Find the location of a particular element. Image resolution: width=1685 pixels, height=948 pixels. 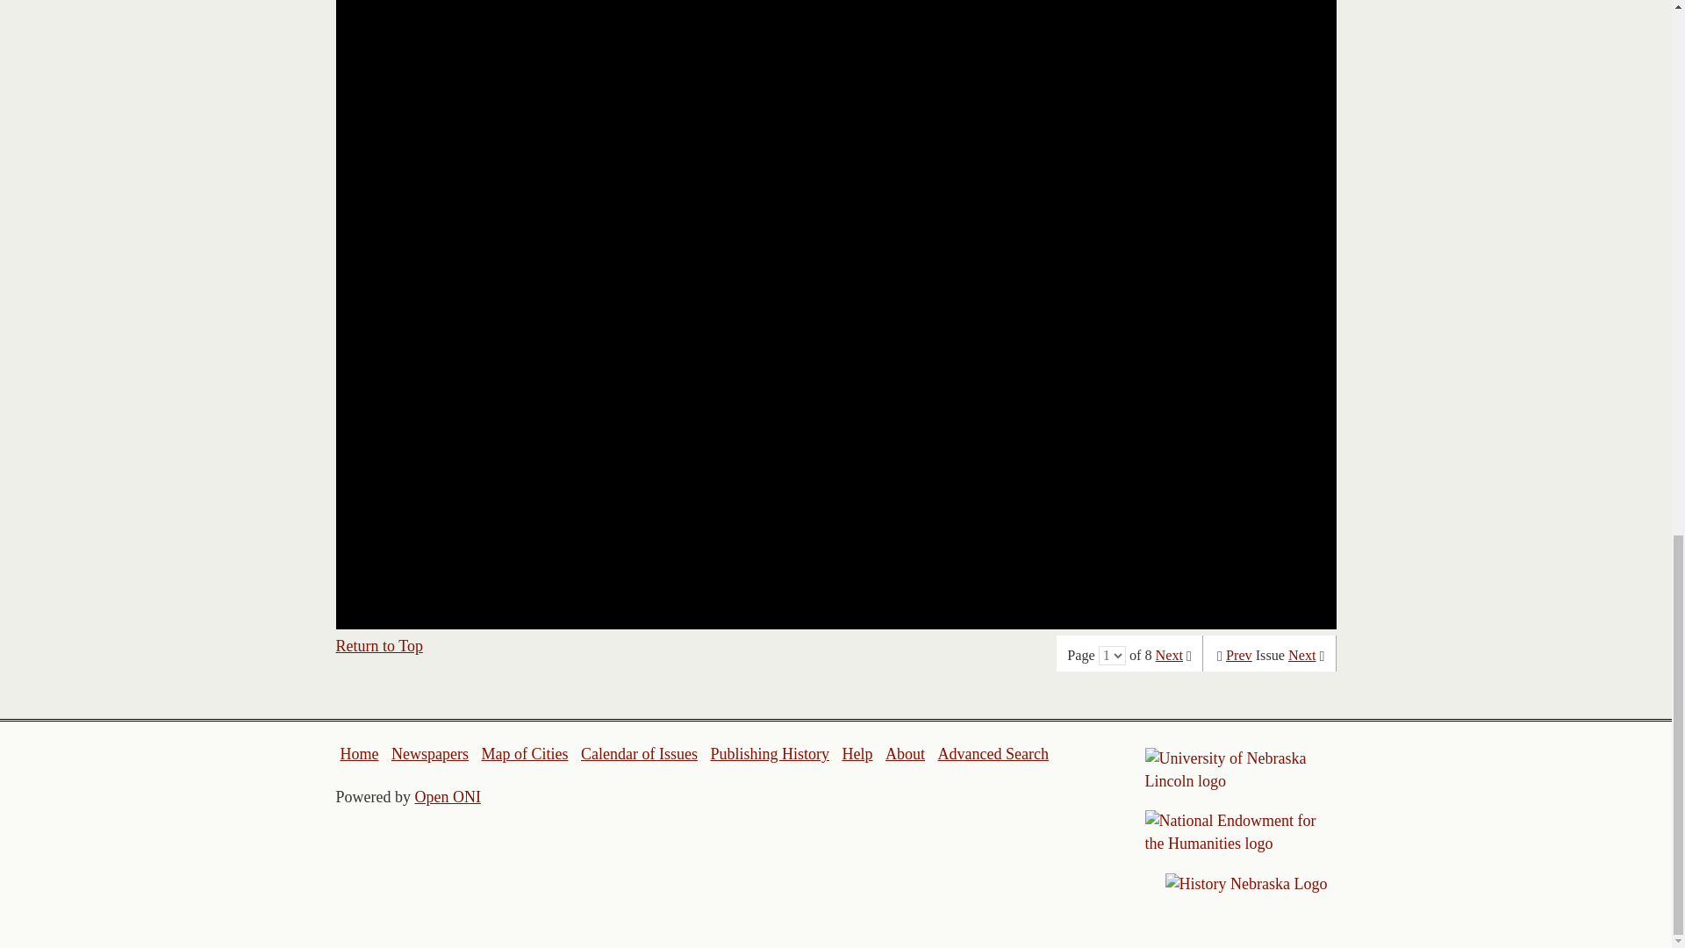

Publishing History is located at coordinates (769, 753).